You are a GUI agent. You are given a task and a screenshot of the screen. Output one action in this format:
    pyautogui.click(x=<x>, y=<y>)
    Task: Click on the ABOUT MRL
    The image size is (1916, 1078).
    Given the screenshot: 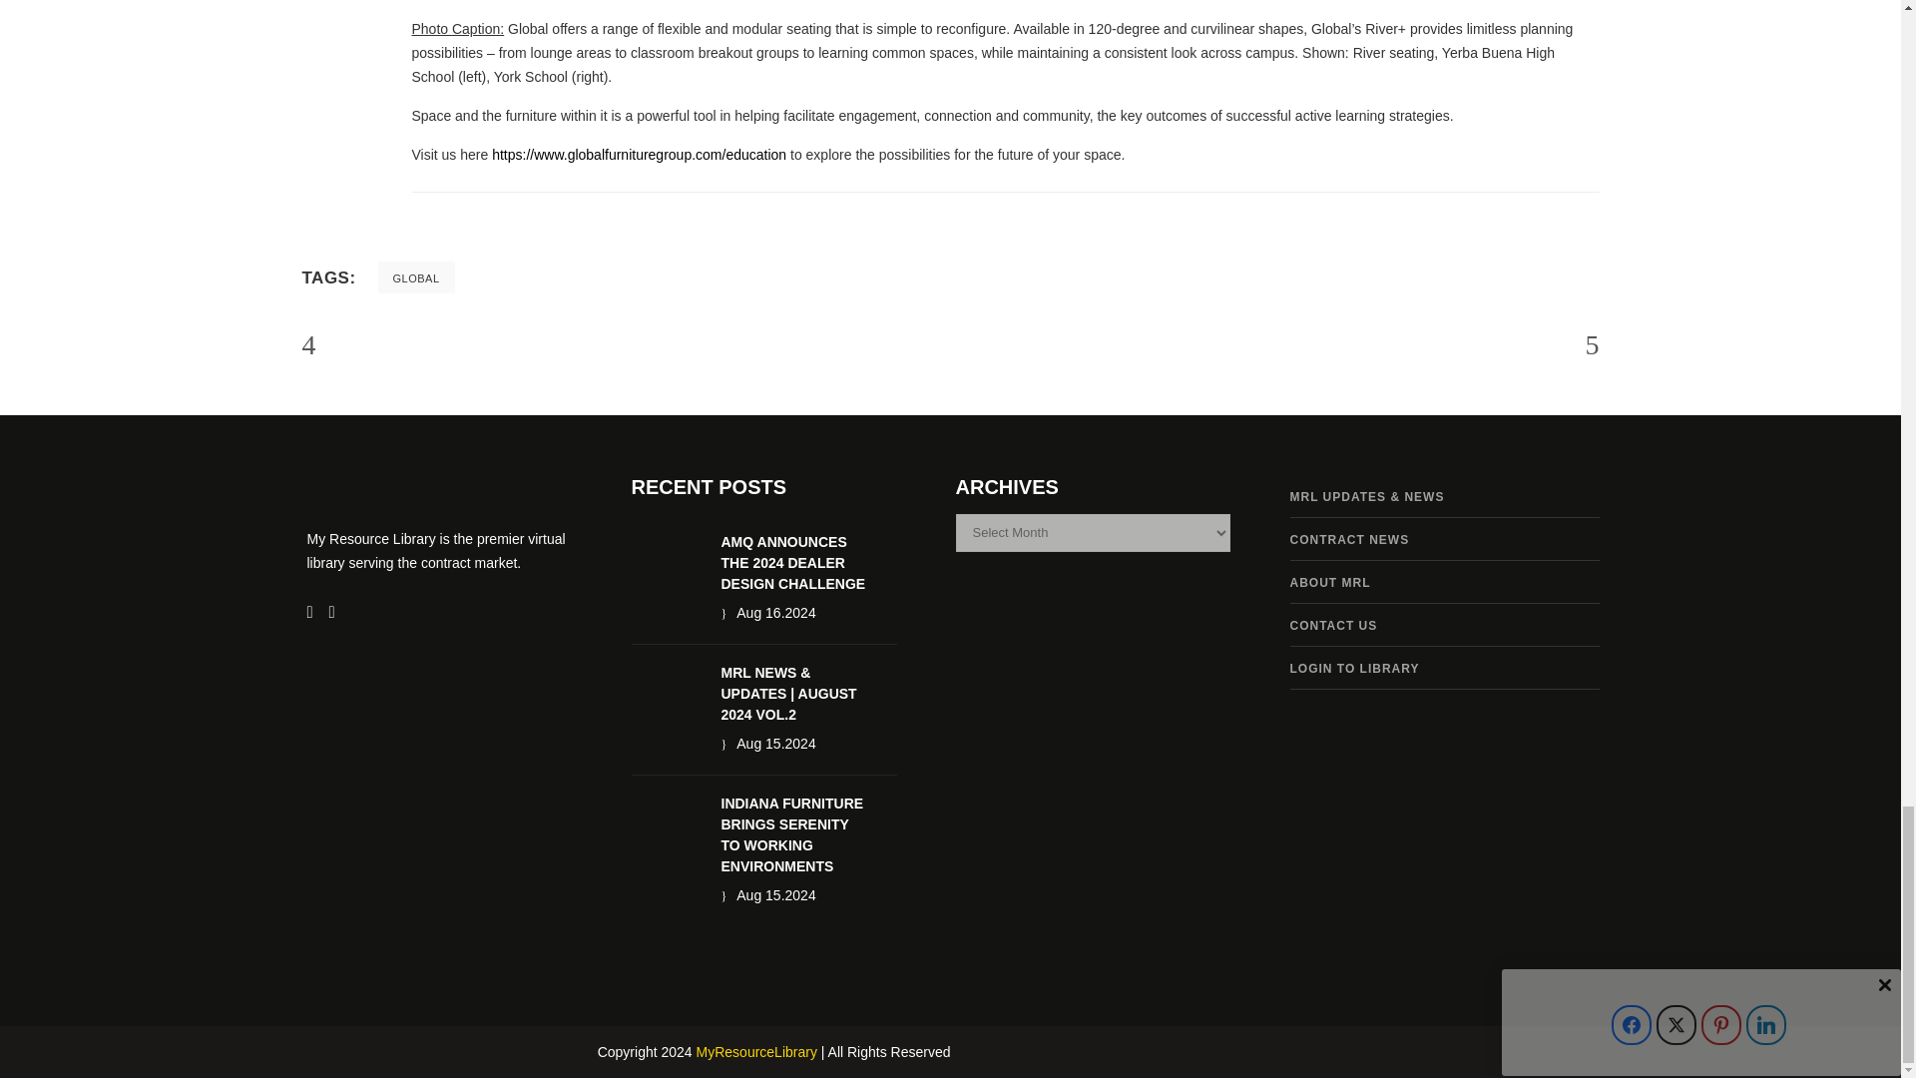 What is the action you would take?
    pyautogui.click(x=1329, y=582)
    